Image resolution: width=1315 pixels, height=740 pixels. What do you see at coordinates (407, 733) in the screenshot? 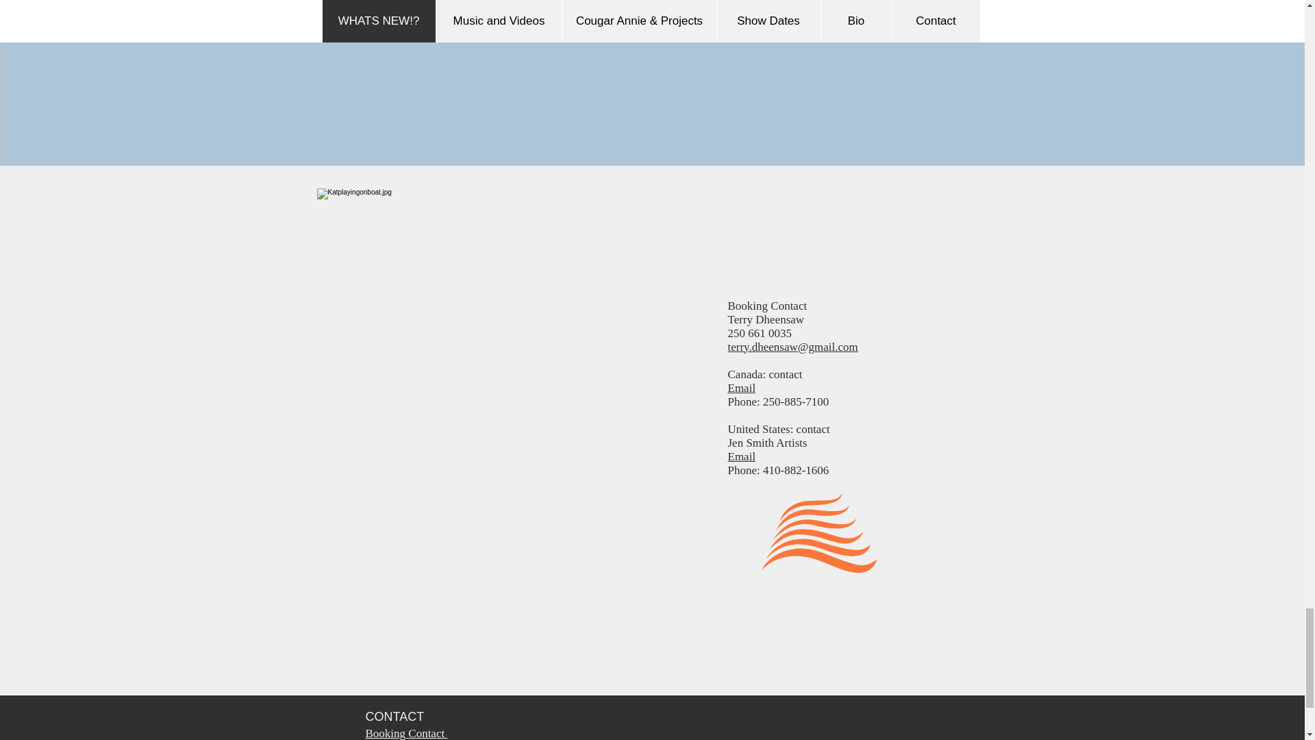
I see `Booking Contact ` at bounding box center [407, 733].